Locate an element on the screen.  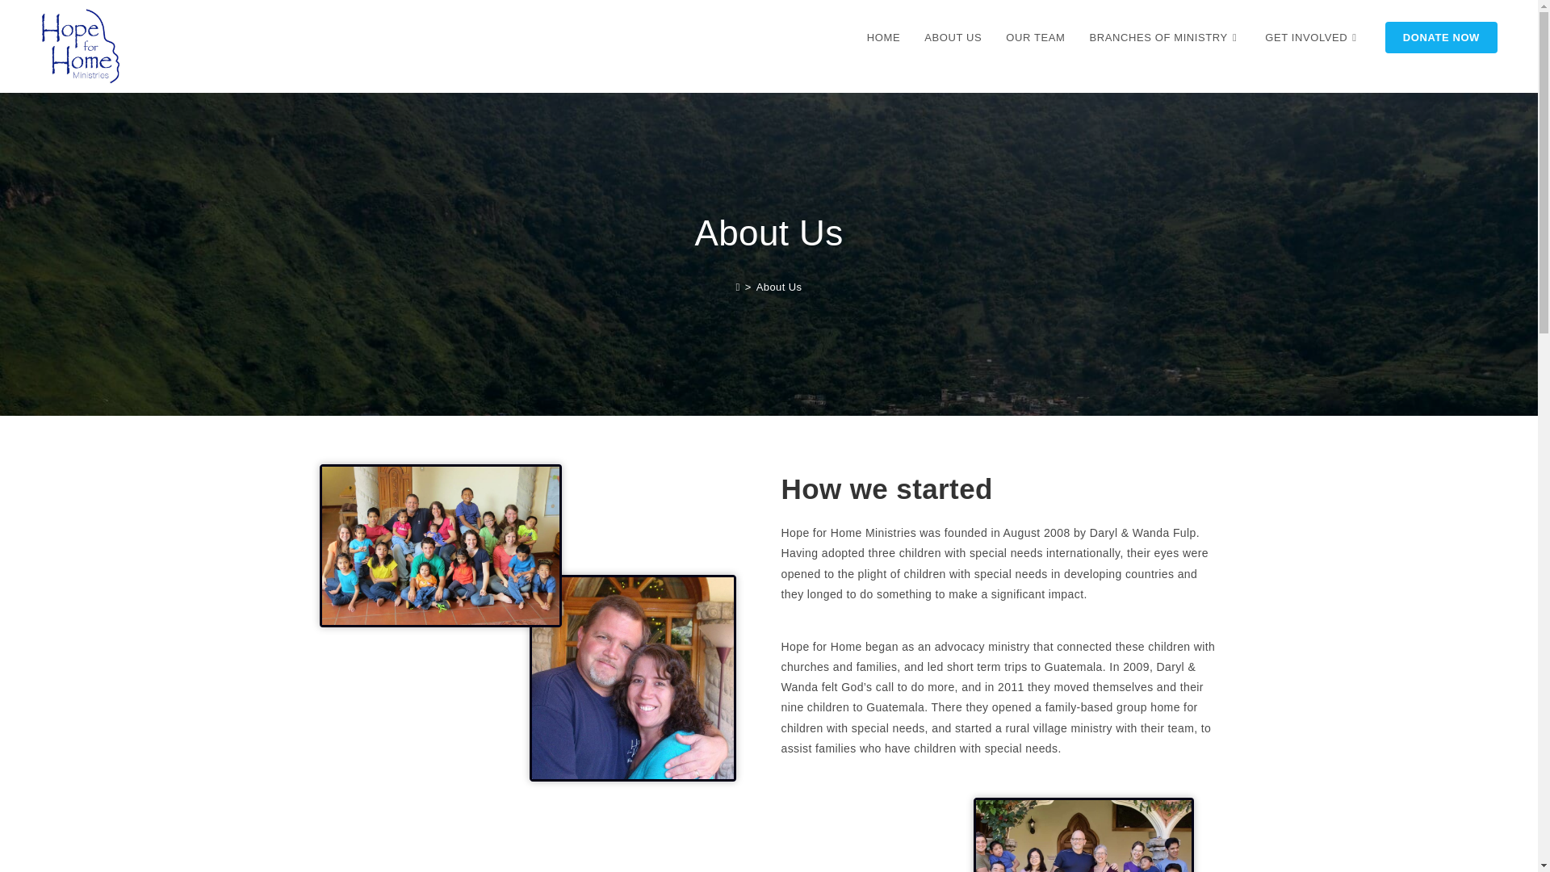
GET INVOLVED is located at coordinates (1312, 37).